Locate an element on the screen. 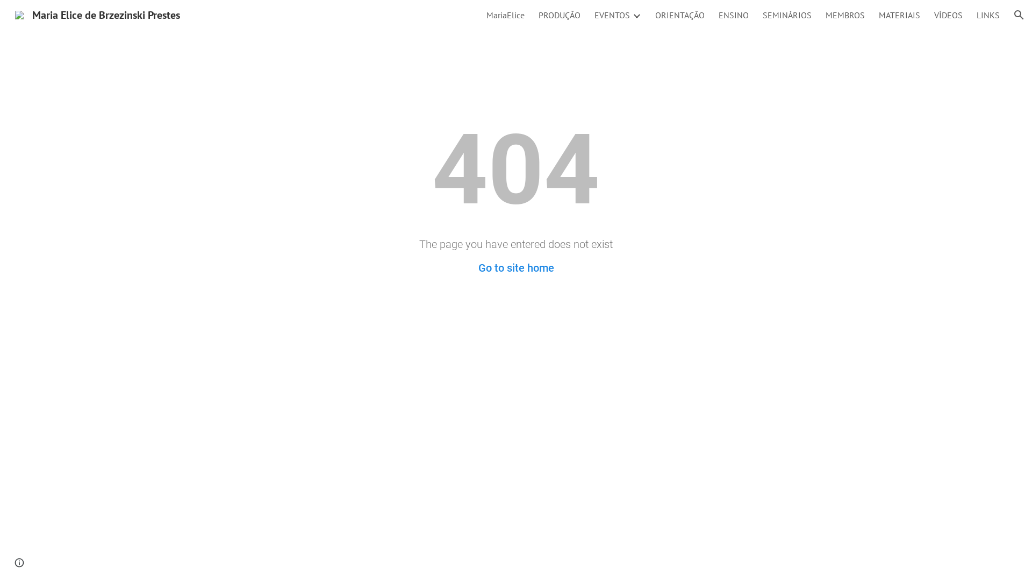  MATERIAIS is located at coordinates (900, 15).